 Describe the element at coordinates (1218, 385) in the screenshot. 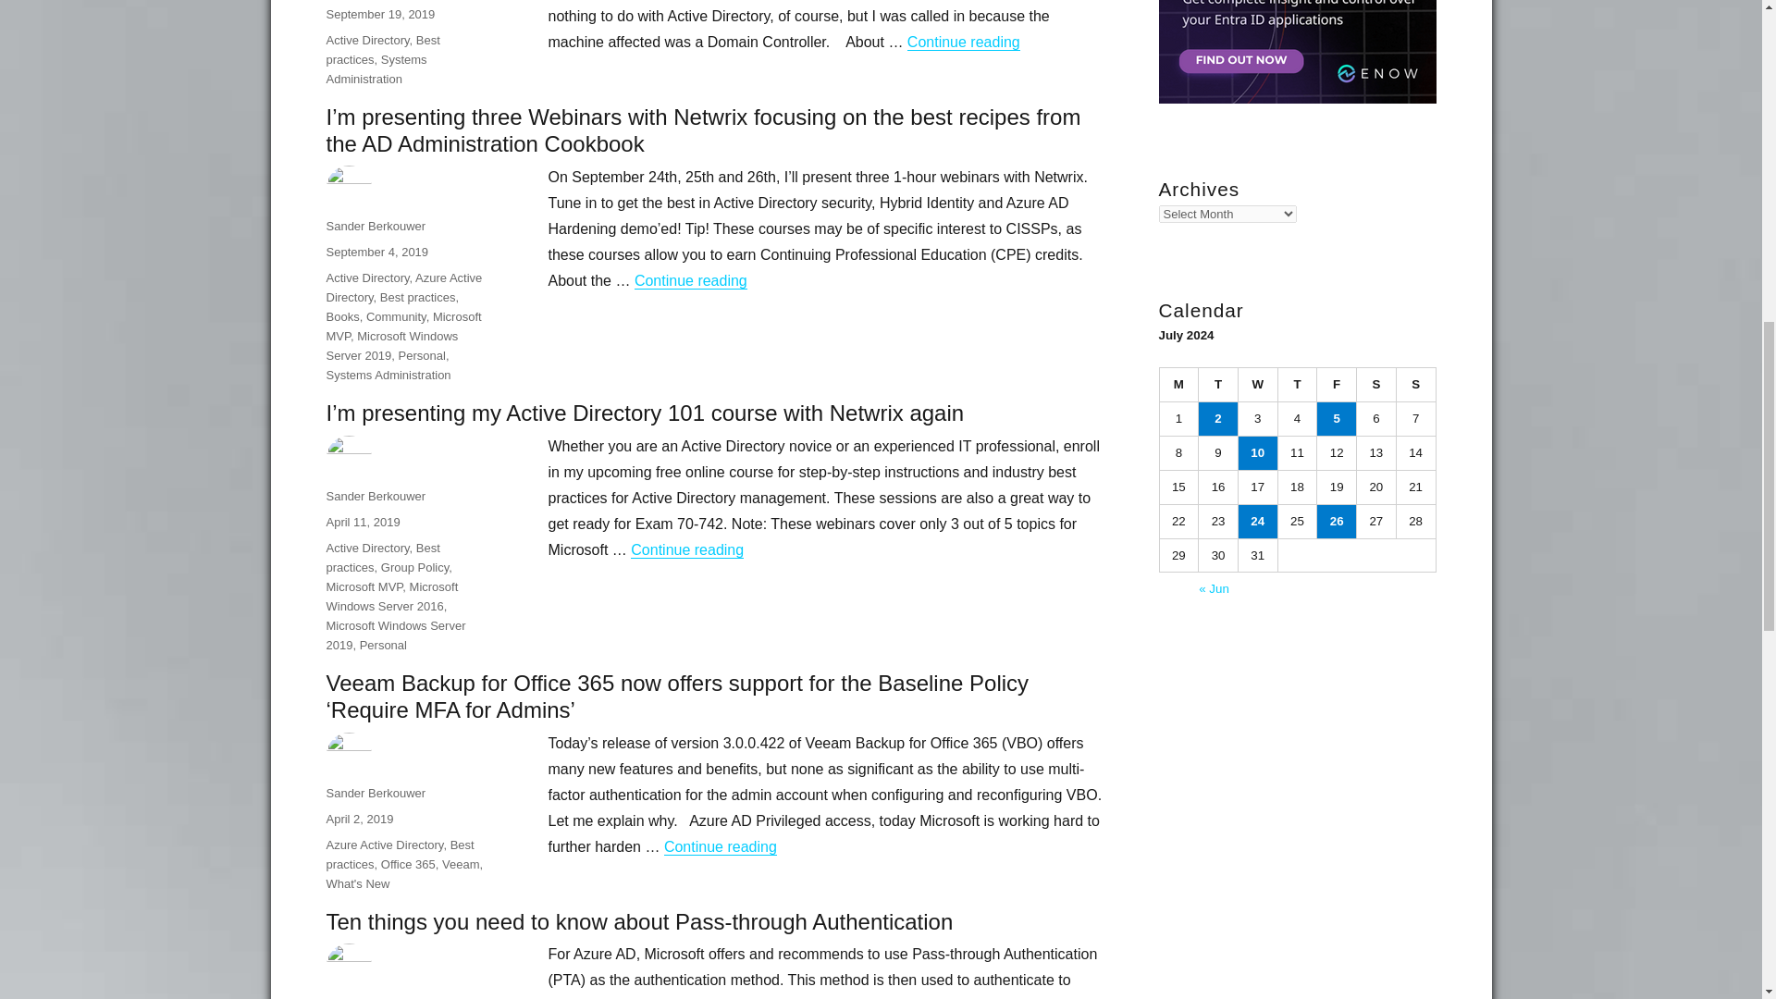

I see `Tuesday` at that location.